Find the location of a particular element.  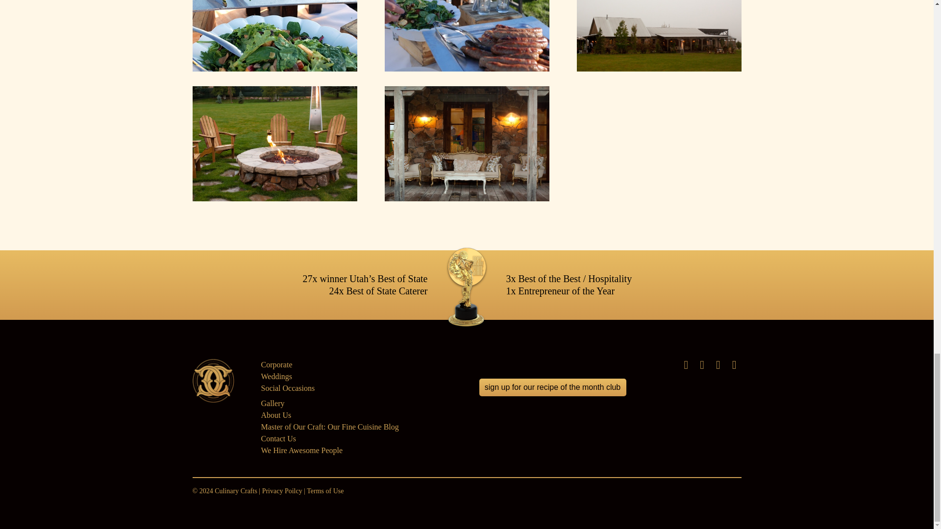

Gallery is located at coordinates (272, 403).